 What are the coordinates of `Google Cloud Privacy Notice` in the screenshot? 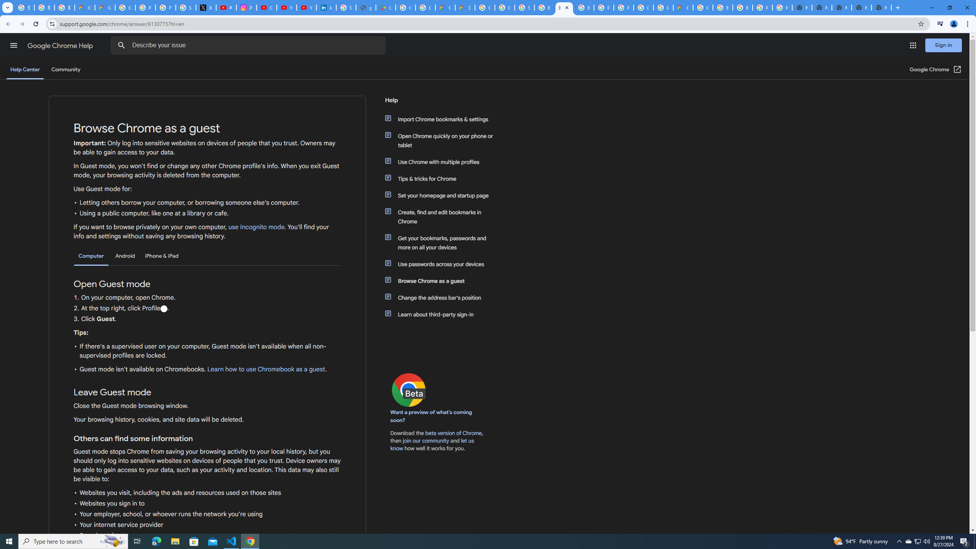 It's located at (104, 8).